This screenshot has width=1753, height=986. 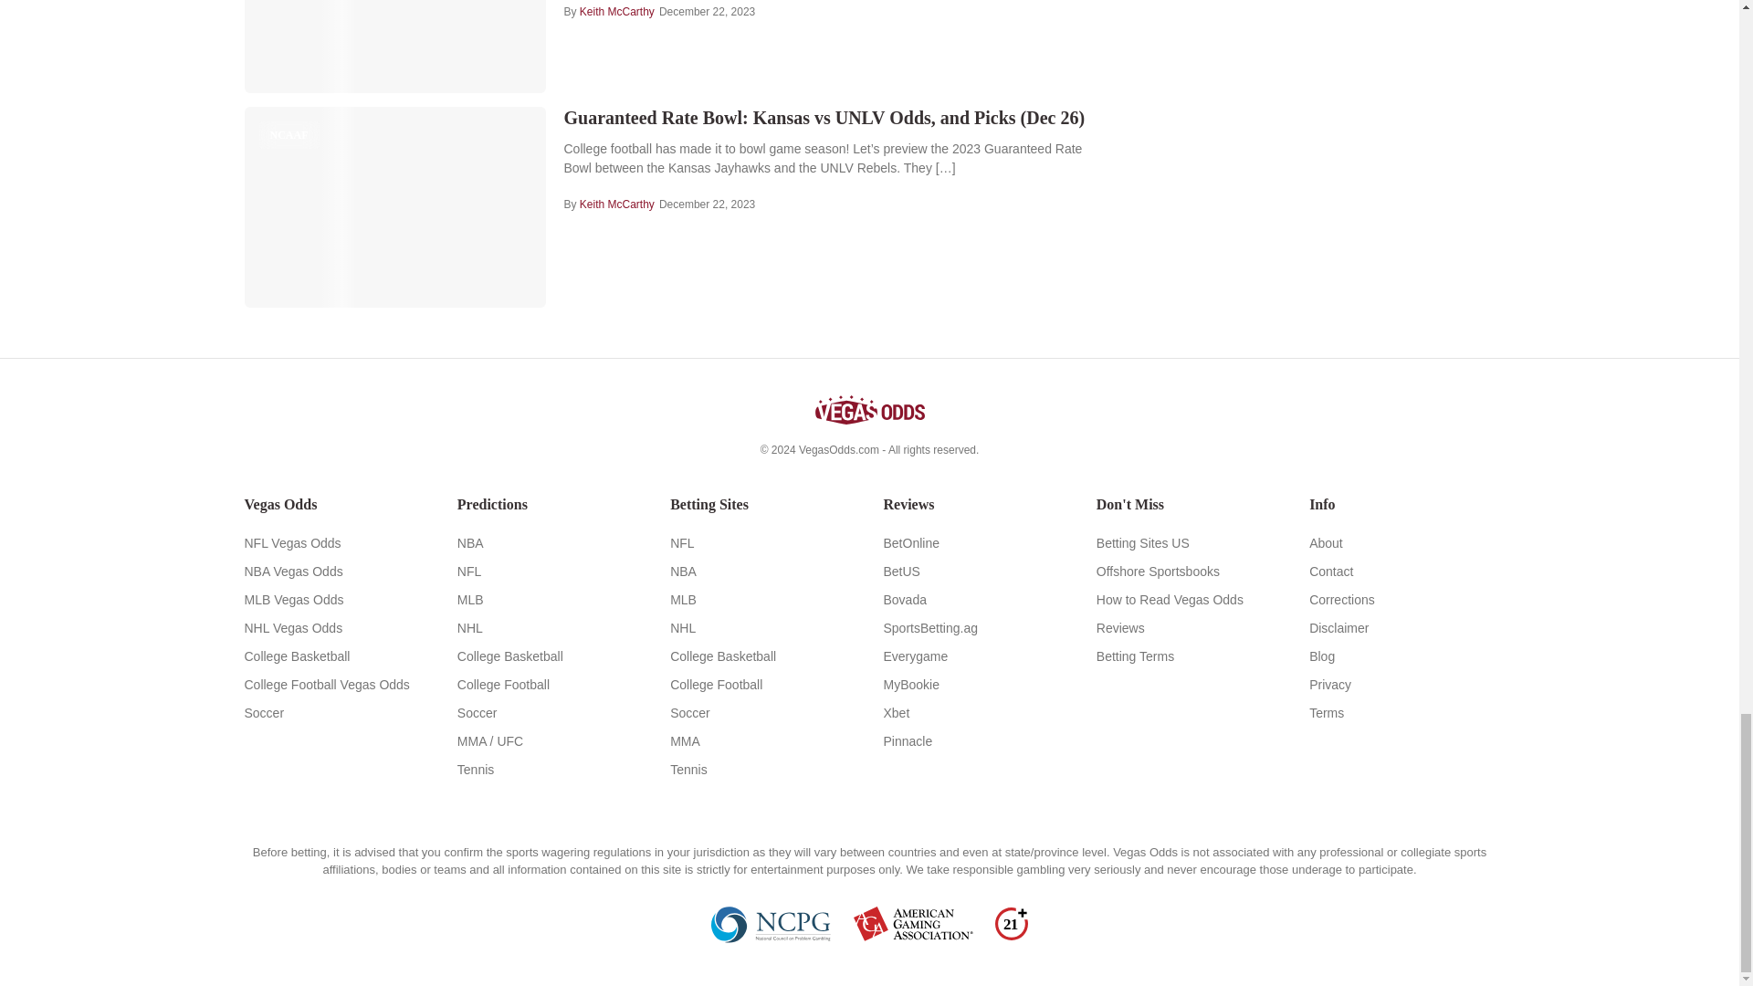 What do you see at coordinates (337, 684) in the screenshot?
I see `College Football Vegas Odds` at bounding box center [337, 684].